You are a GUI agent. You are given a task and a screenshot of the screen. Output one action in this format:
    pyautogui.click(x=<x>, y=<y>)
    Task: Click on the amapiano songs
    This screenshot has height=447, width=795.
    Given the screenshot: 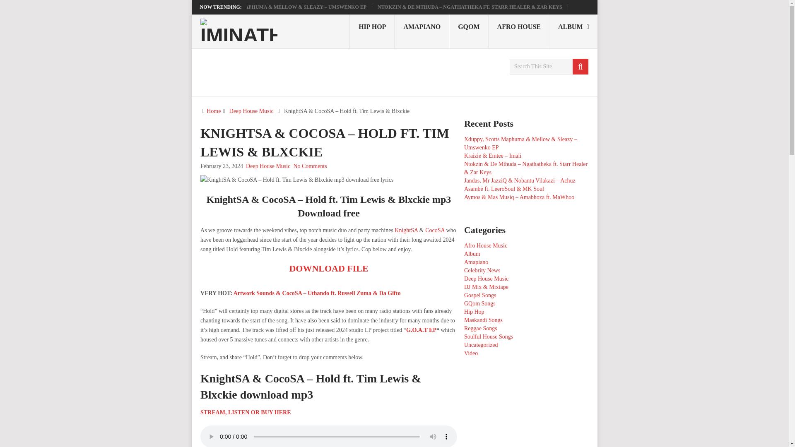 What is the action you would take?
    pyautogui.click(x=422, y=31)
    